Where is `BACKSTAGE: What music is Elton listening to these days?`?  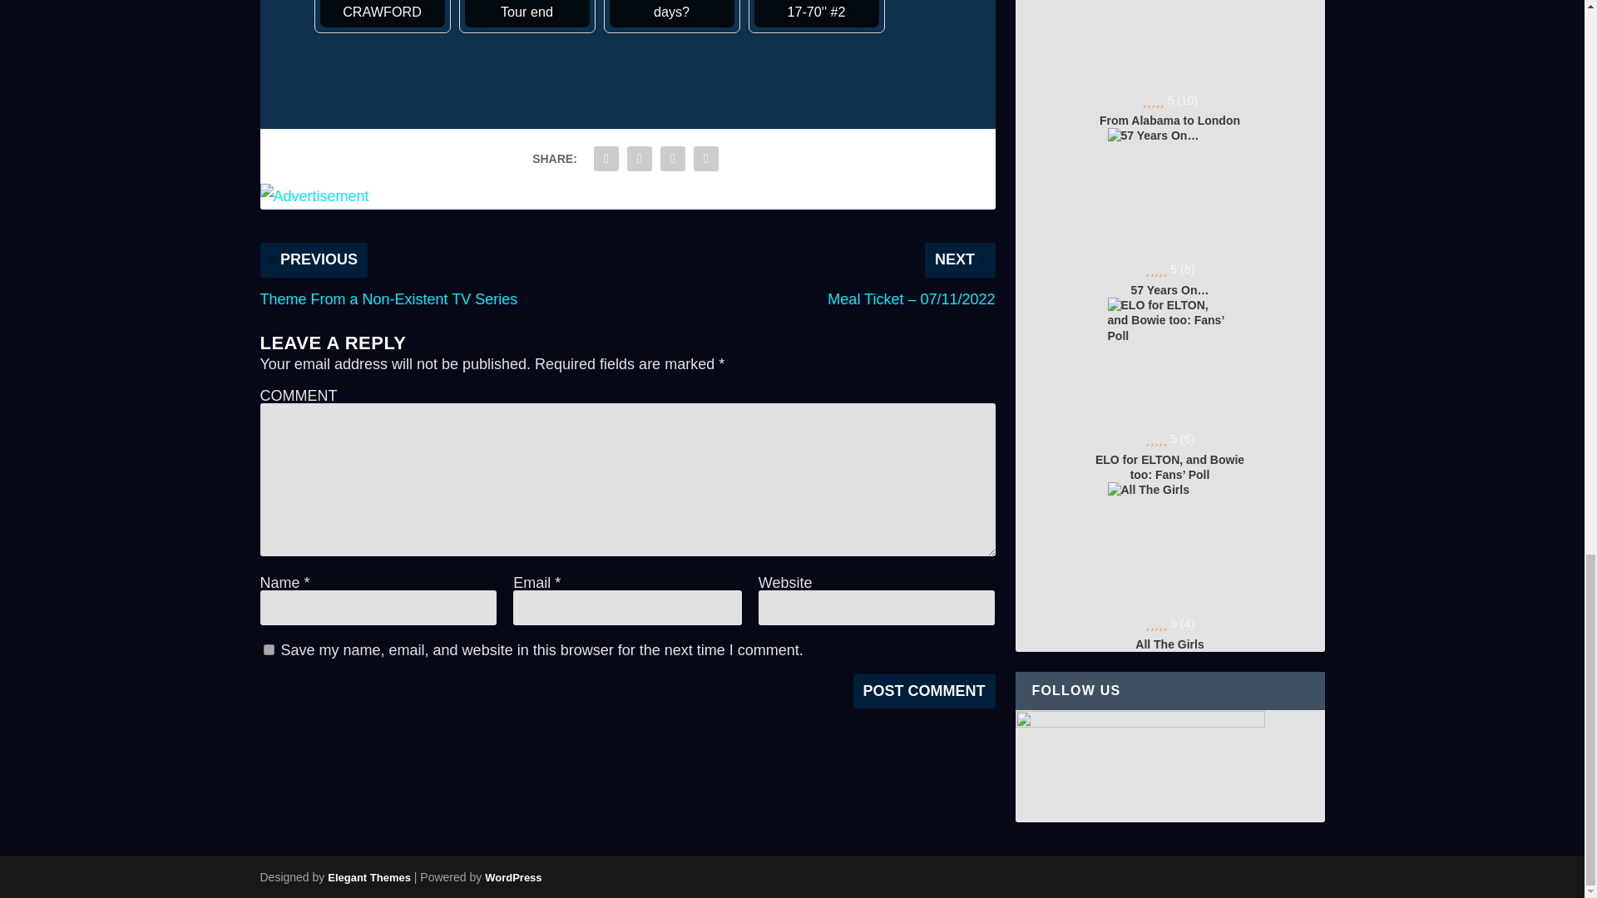
BACKSTAGE: What music is Elton listening to these days? is located at coordinates (670, 2).